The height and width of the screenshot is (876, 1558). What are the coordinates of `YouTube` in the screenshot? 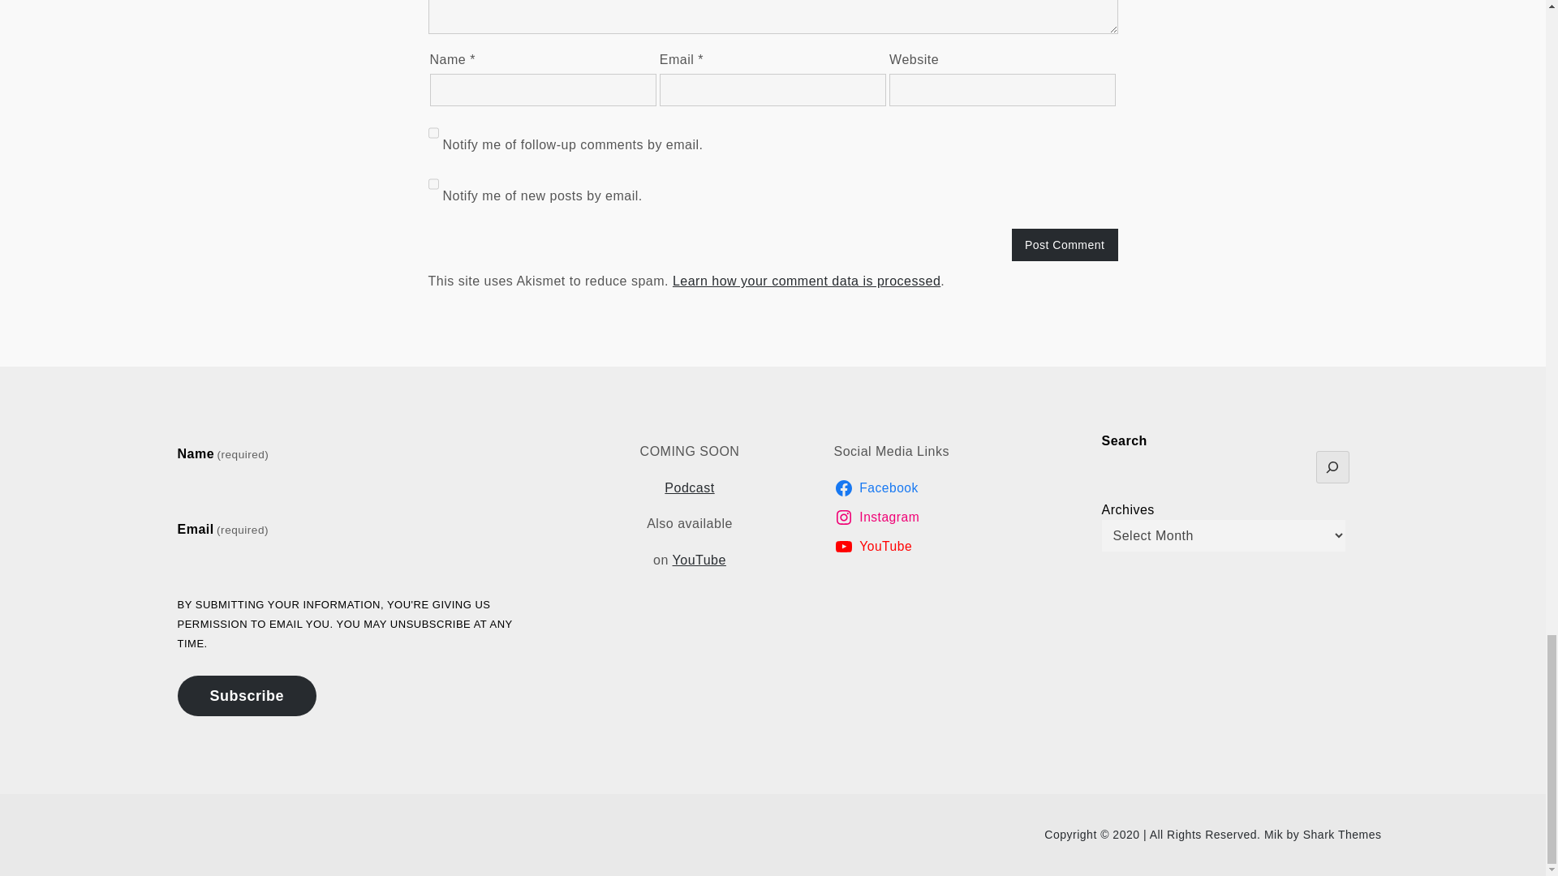 It's located at (699, 560).